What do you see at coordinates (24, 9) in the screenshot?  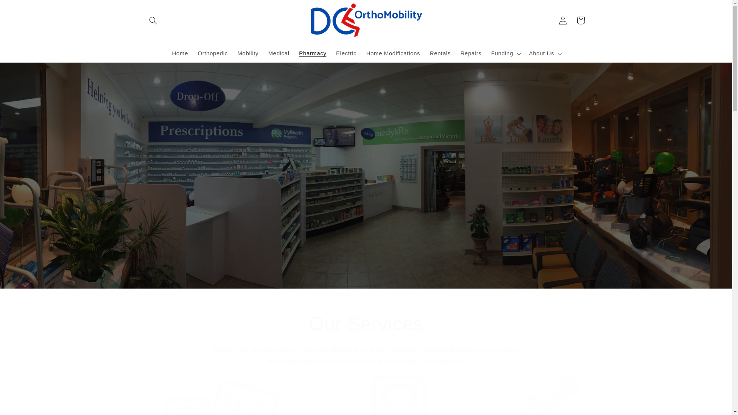 I see `Skip to content` at bounding box center [24, 9].